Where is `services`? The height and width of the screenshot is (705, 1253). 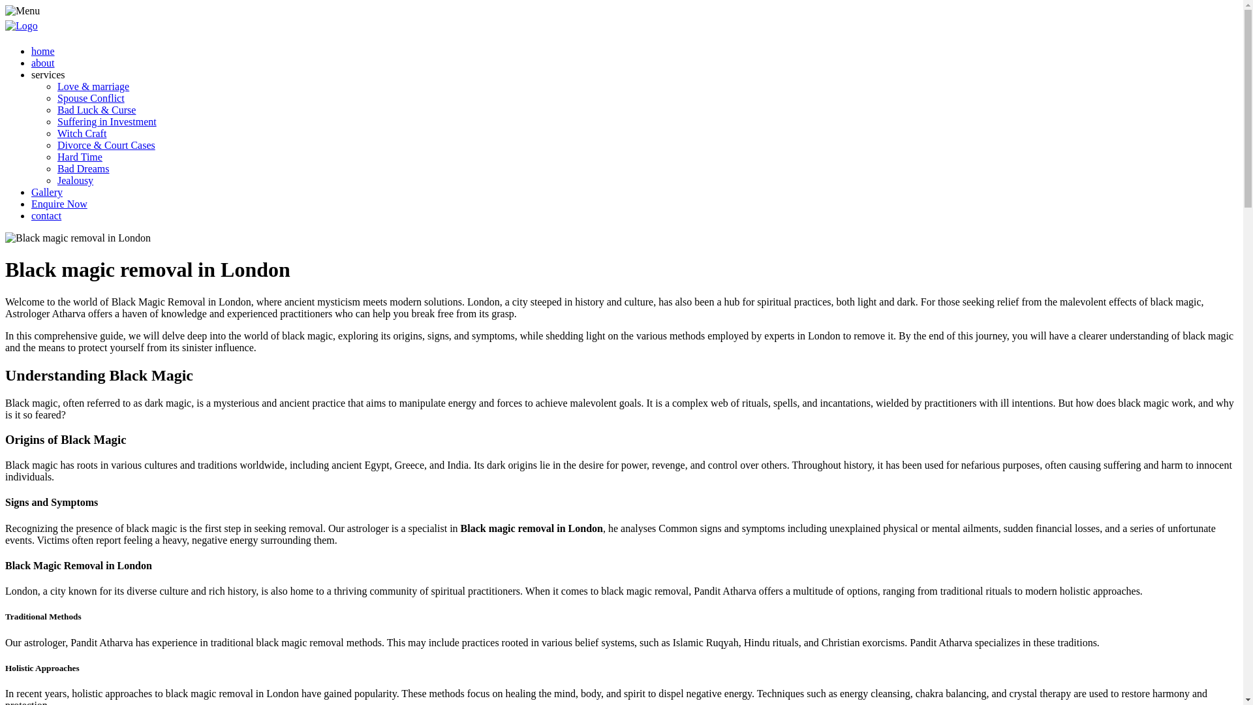
services is located at coordinates (48, 74).